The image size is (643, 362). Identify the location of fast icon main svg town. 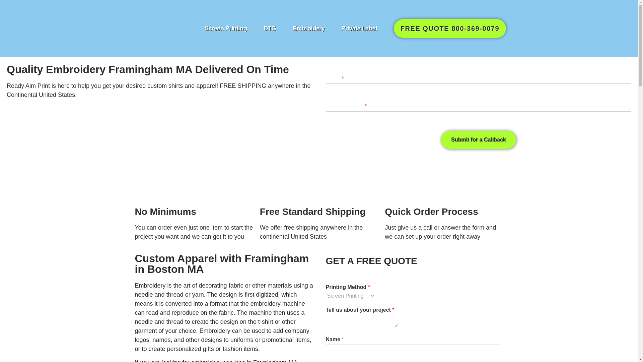
(444, 184).